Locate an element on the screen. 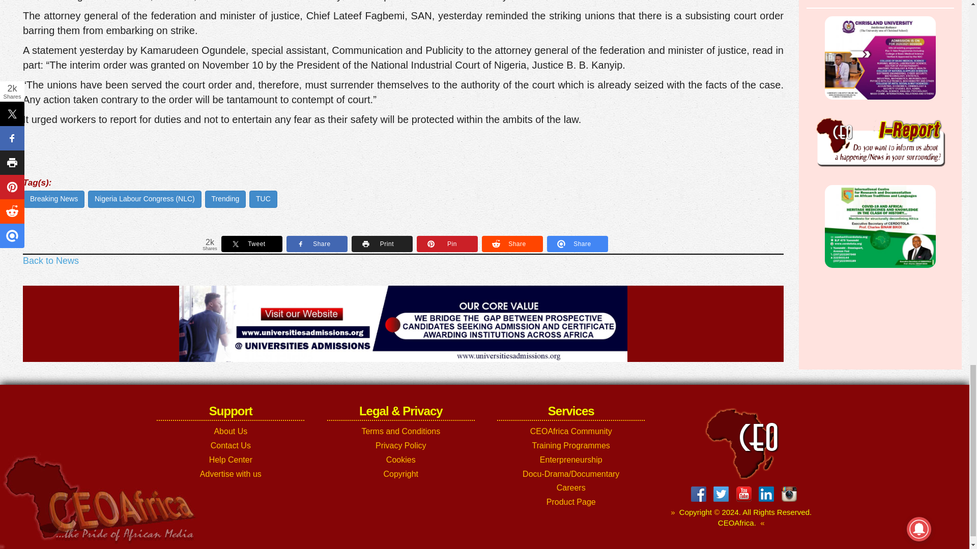 This screenshot has width=977, height=549. Trending is located at coordinates (225, 199).